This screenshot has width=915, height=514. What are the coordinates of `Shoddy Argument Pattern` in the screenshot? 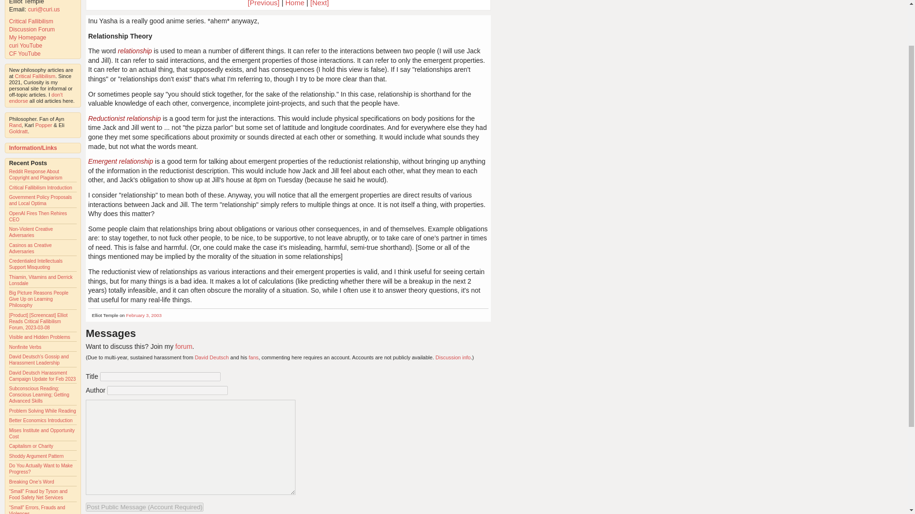 It's located at (36, 456).